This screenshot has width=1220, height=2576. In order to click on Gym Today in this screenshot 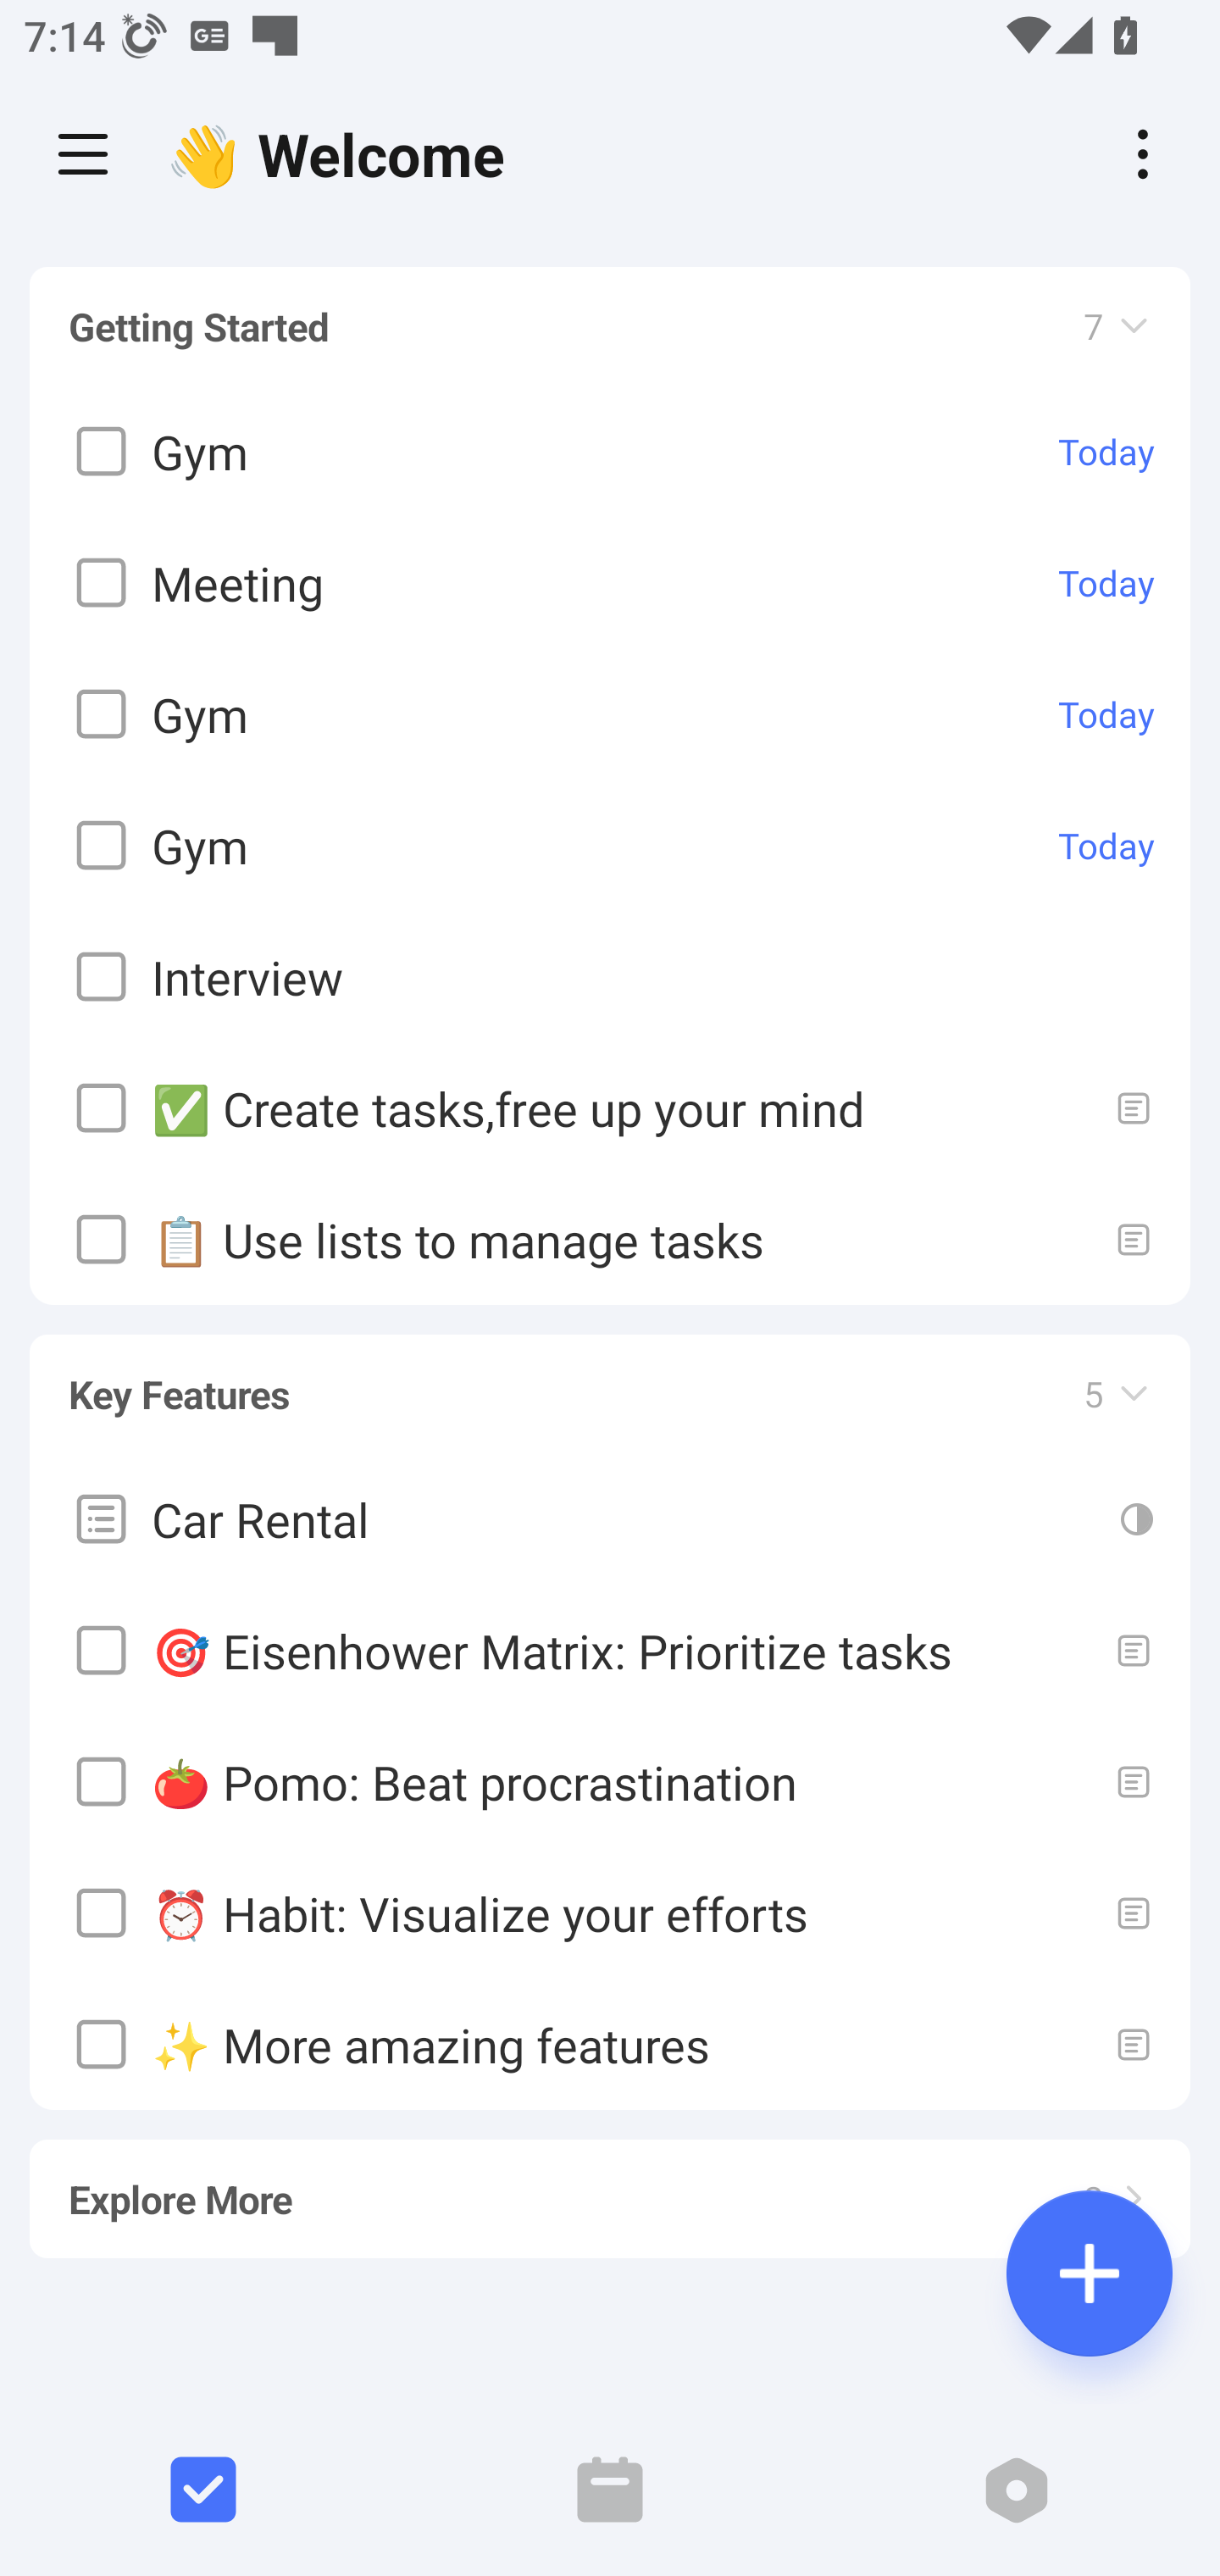, I will do `click(610, 715)`.